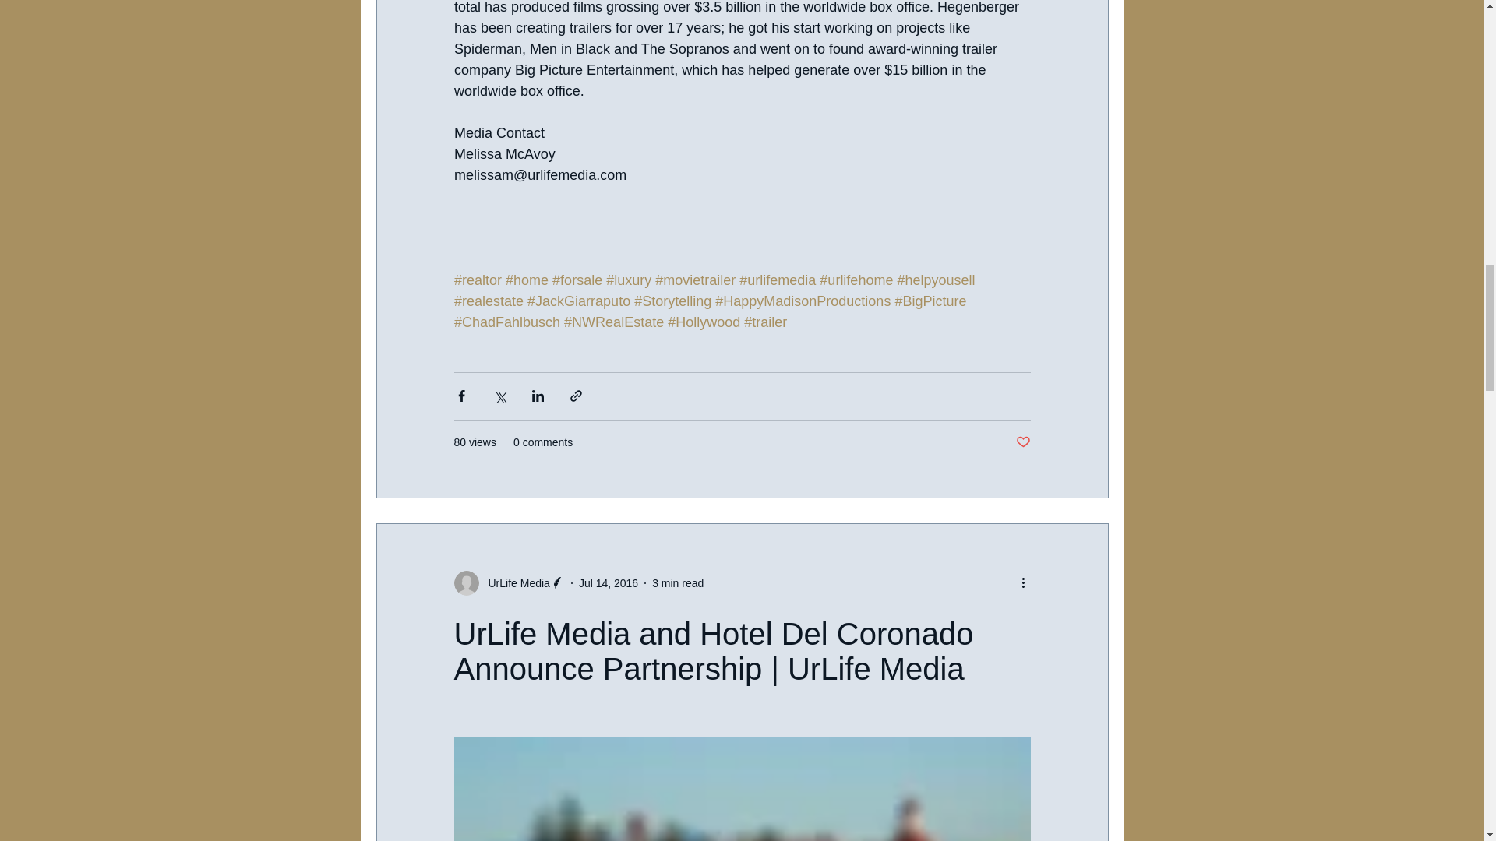  Describe the element at coordinates (678, 582) in the screenshot. I see `3 min read` at that location.